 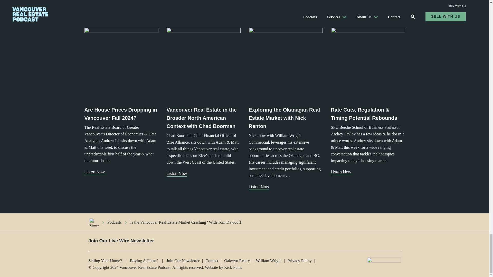 I want to click on Listen Now, so click(x=94, y=172).